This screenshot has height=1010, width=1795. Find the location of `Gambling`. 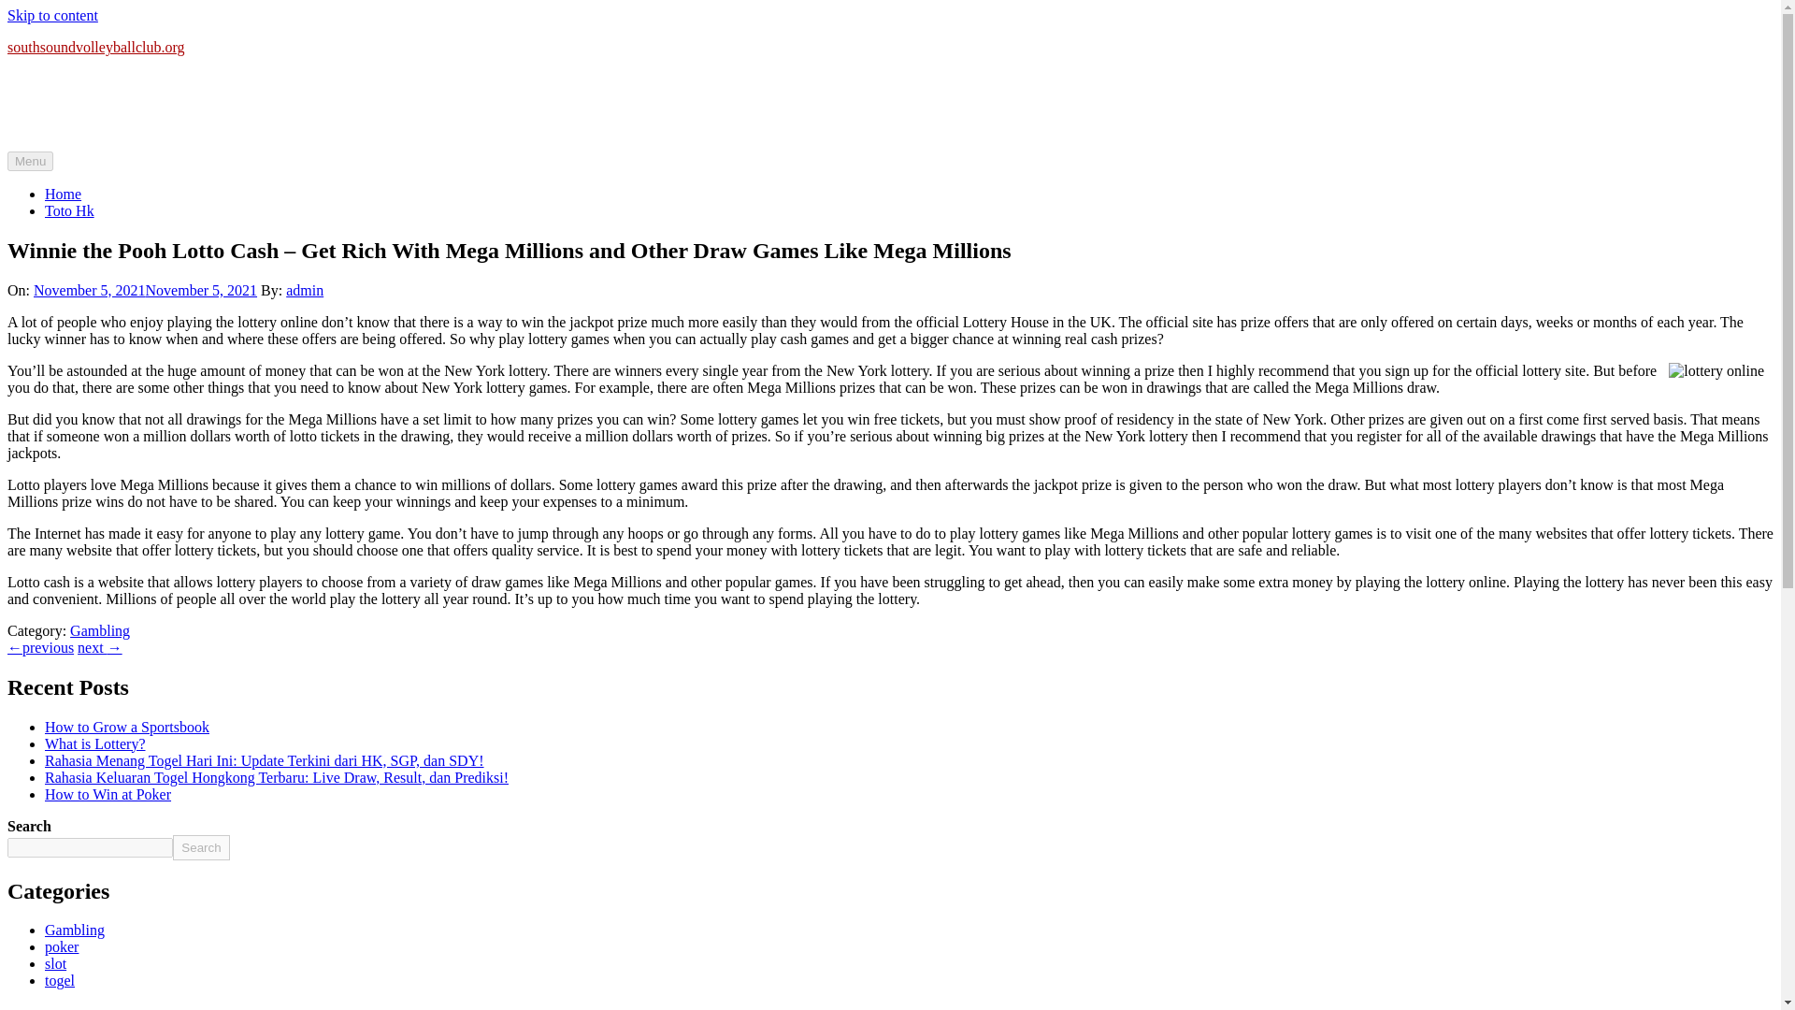

Gambling is located at coordinates (99, 630).